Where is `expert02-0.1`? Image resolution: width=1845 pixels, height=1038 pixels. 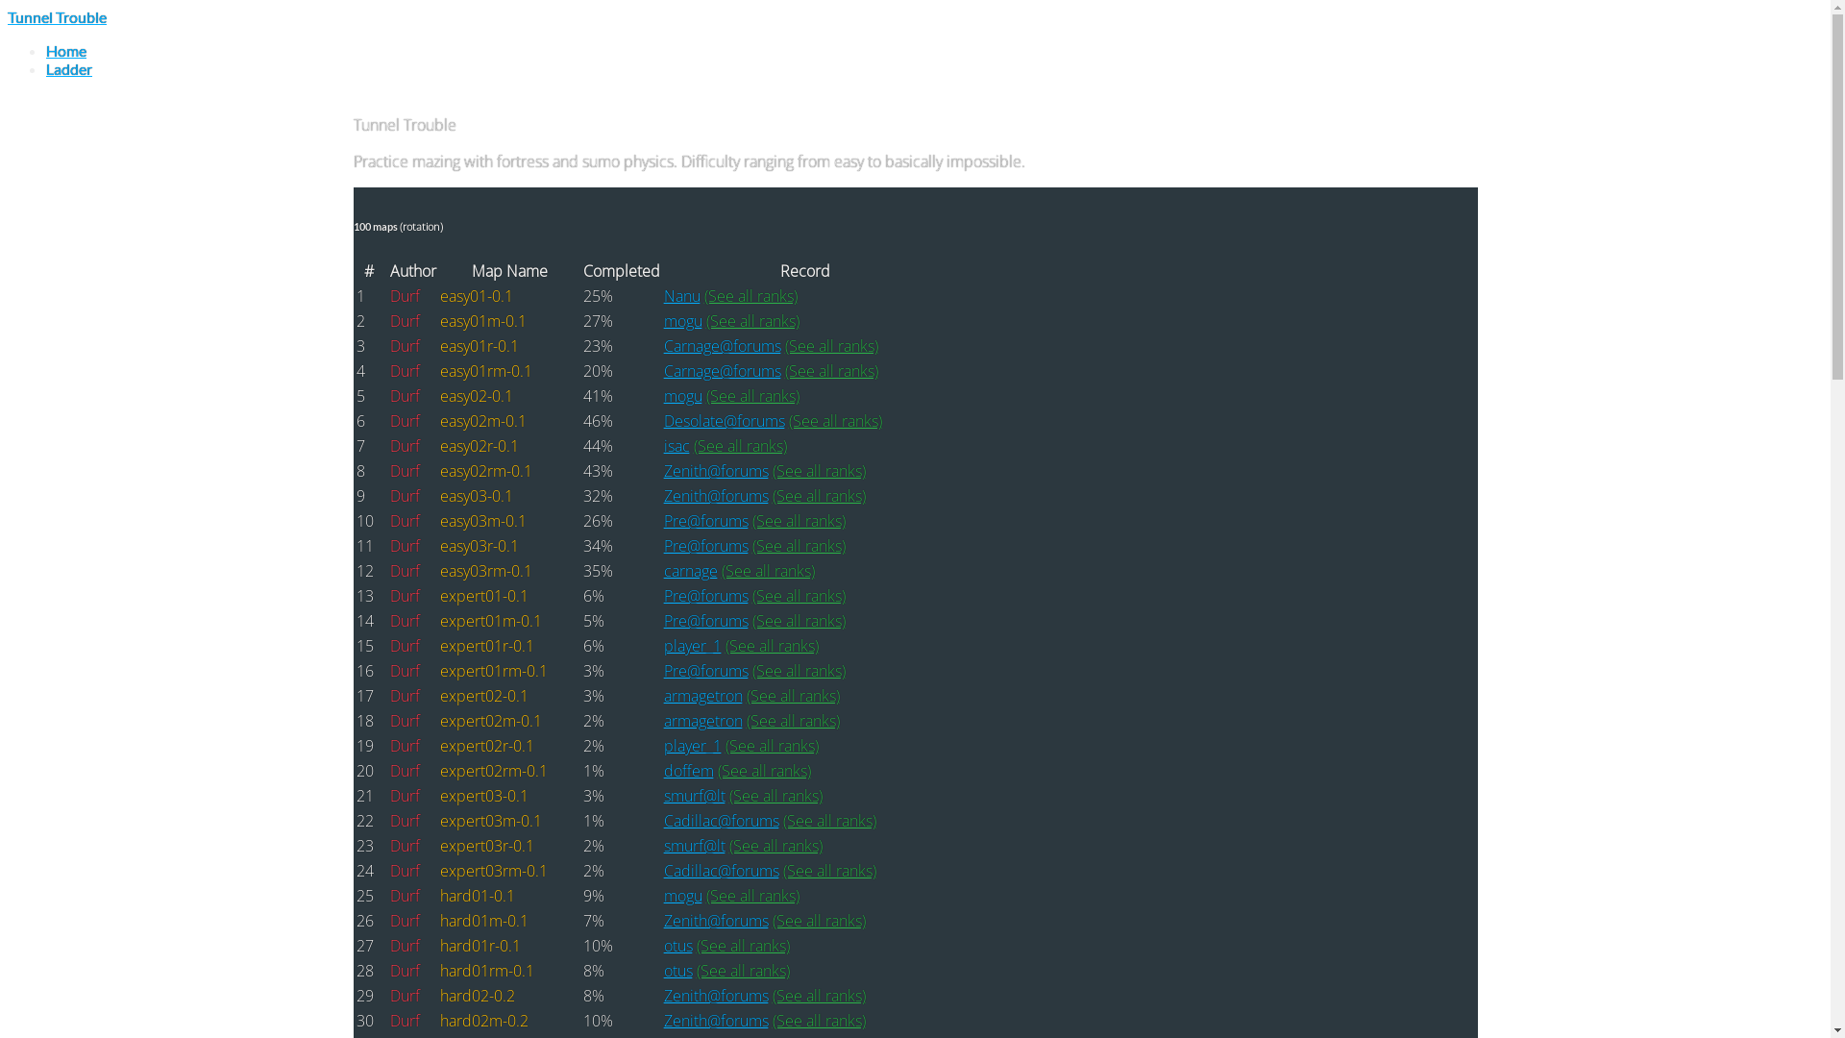
expert02-0.1 is located at coordinates (484, 696).